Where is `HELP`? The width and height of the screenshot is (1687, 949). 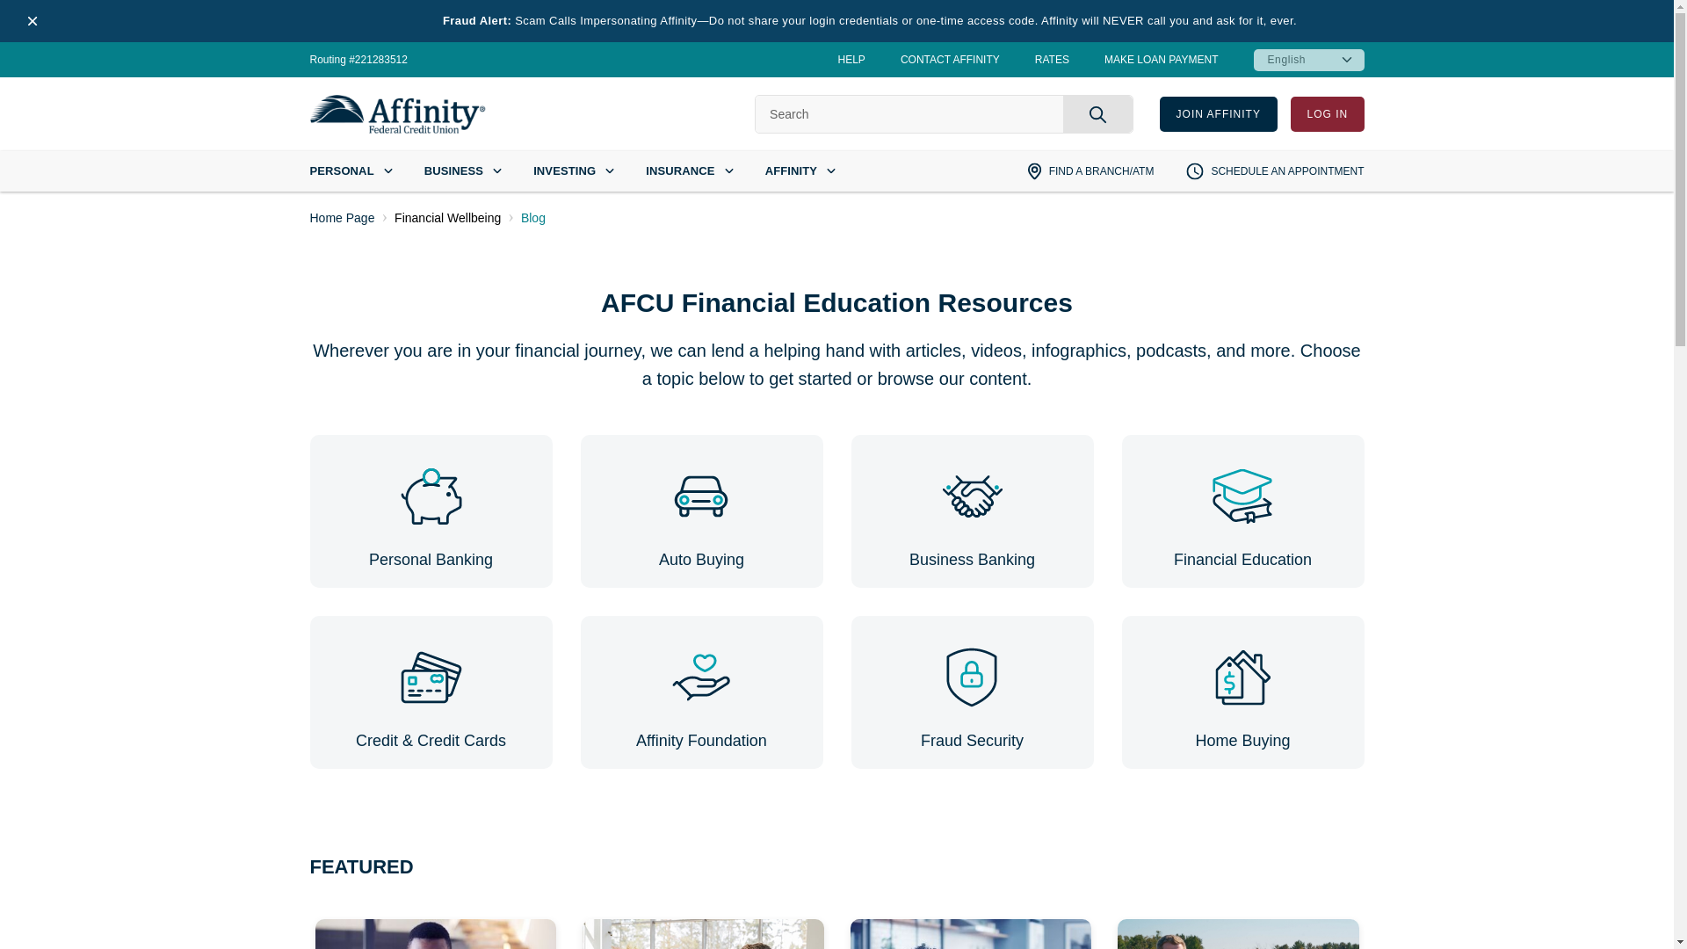
HELP is located at coordinates (851, 59).